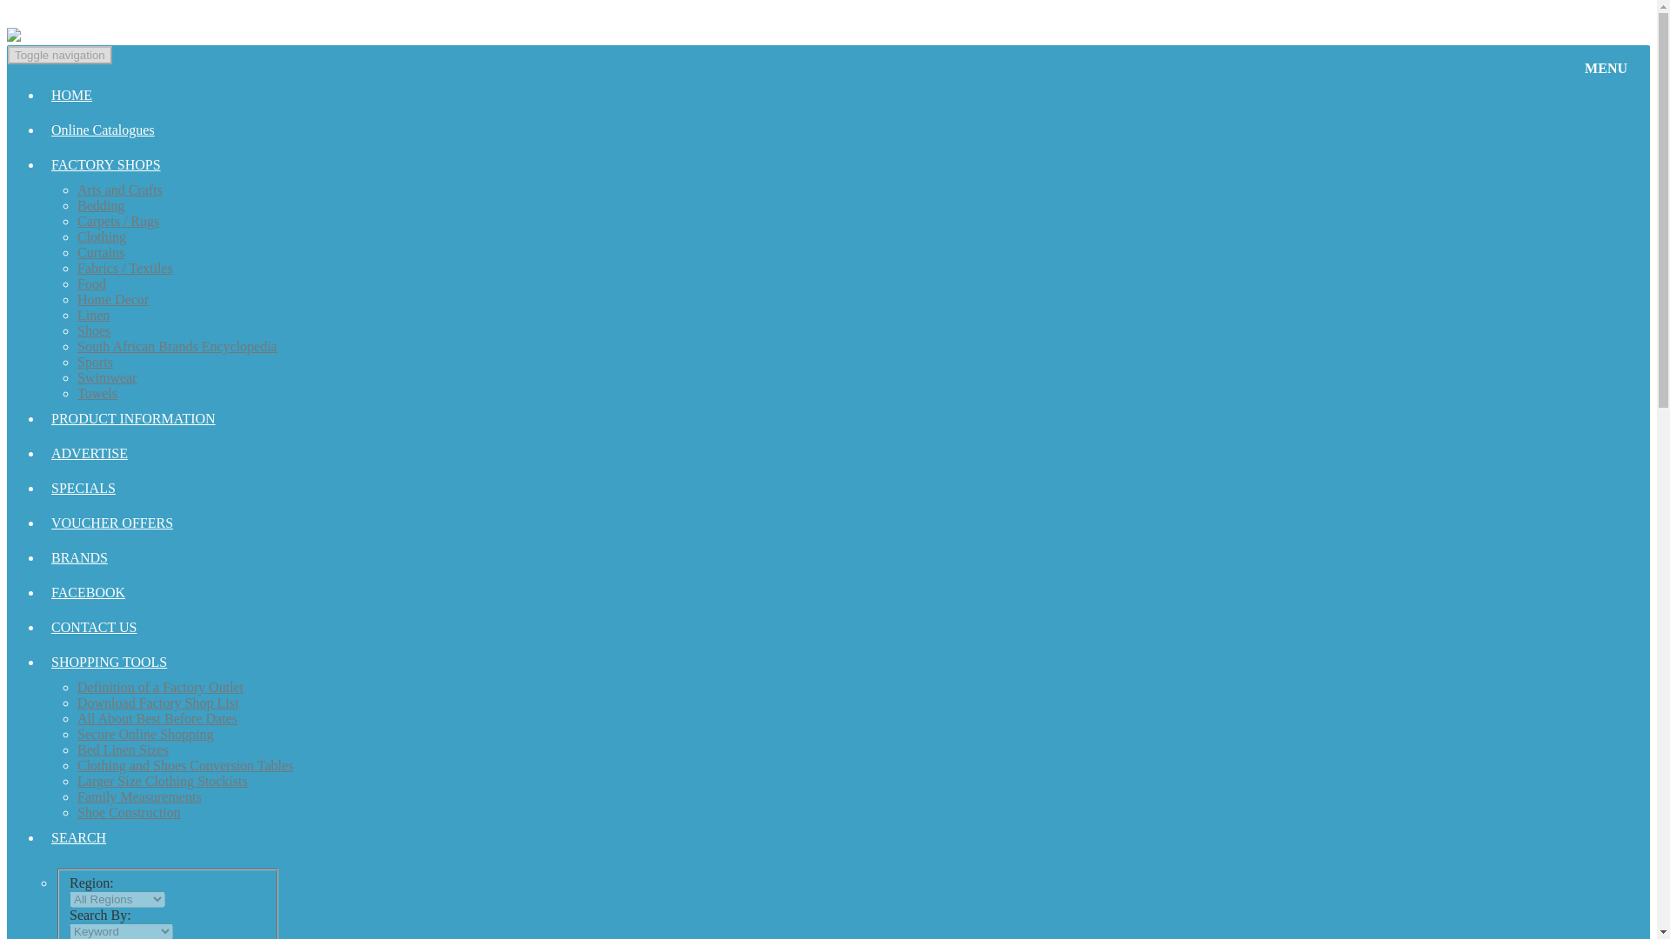  I want to click on CONTACT US, so click(168, 628).